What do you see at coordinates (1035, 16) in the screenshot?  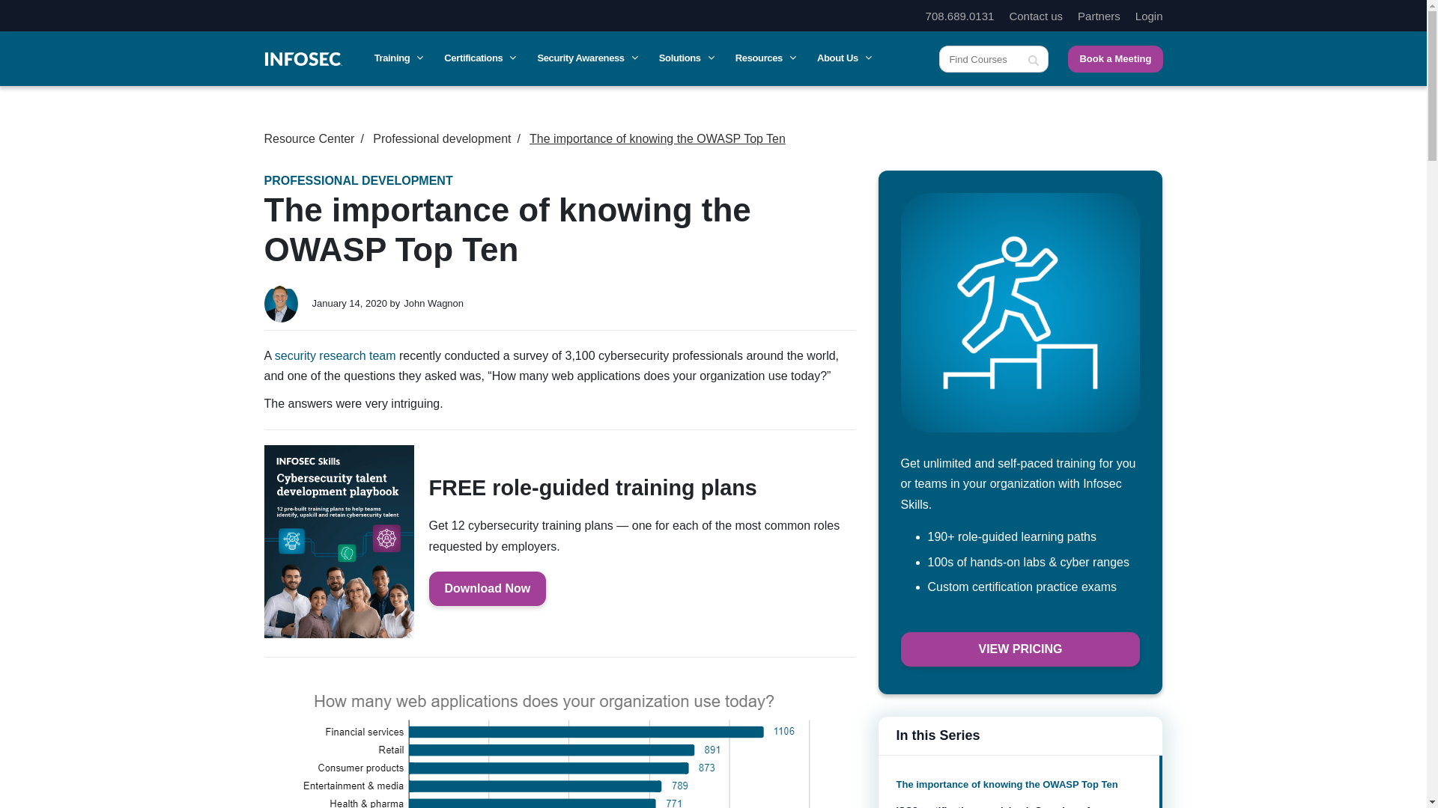 I see `Contact us` at bounding box center [1035, 16].